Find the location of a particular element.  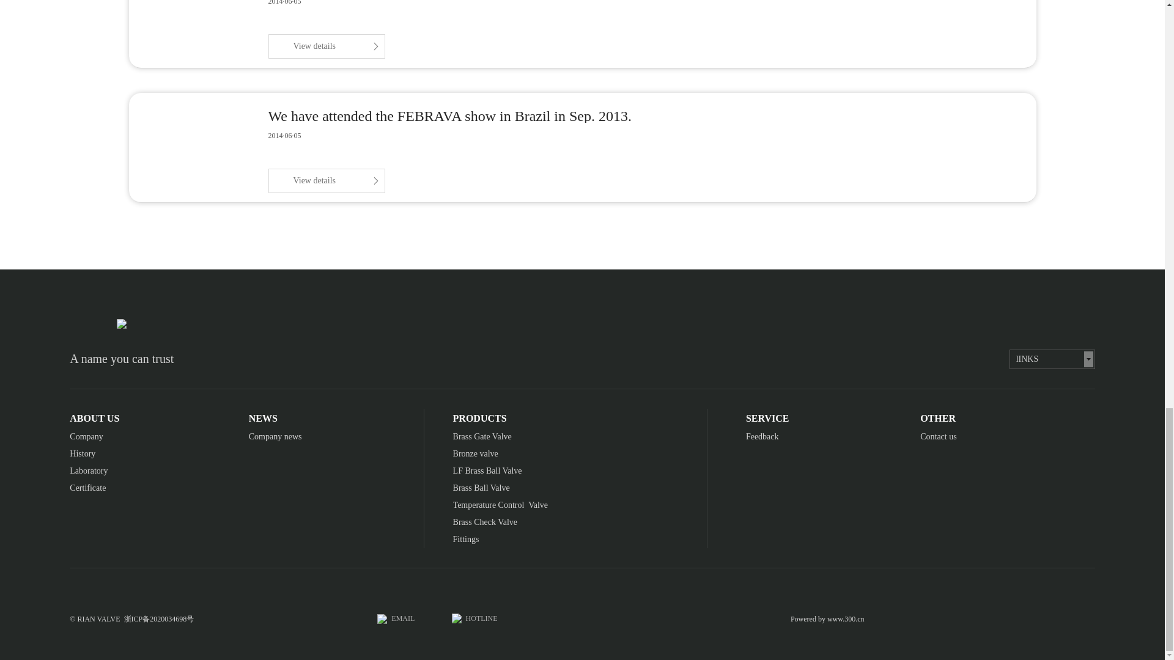

RIAN VALVE is located at coordinates (382, 618).